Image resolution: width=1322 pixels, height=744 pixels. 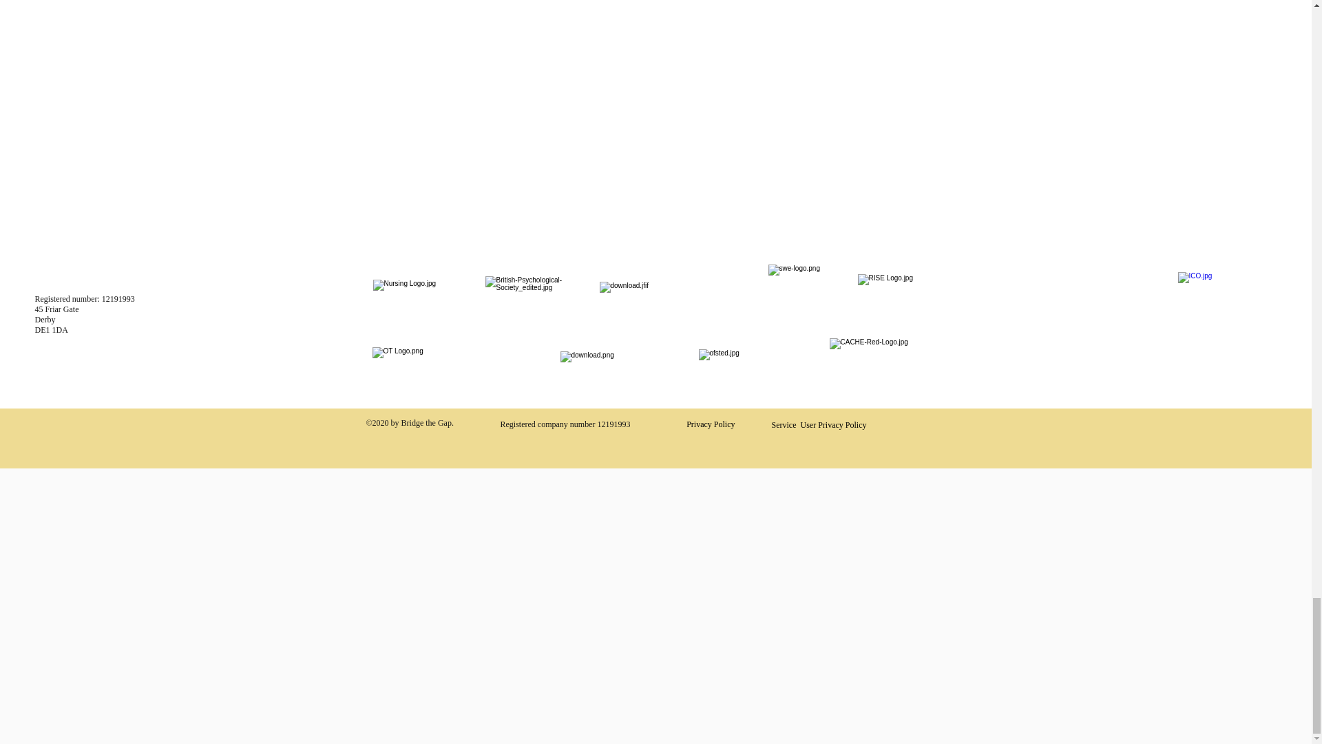 What do you see at coordinates (819, 425) in the screenshot?
I see `Service  User Privacy Policy` at bounding box center [819, 425].